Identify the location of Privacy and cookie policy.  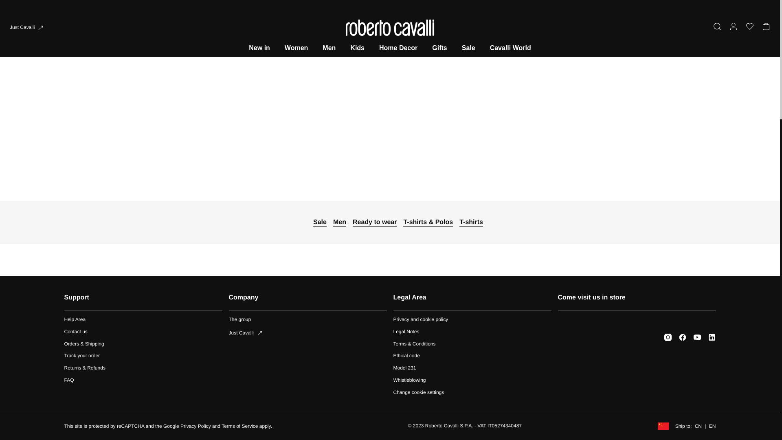
(472, 319).